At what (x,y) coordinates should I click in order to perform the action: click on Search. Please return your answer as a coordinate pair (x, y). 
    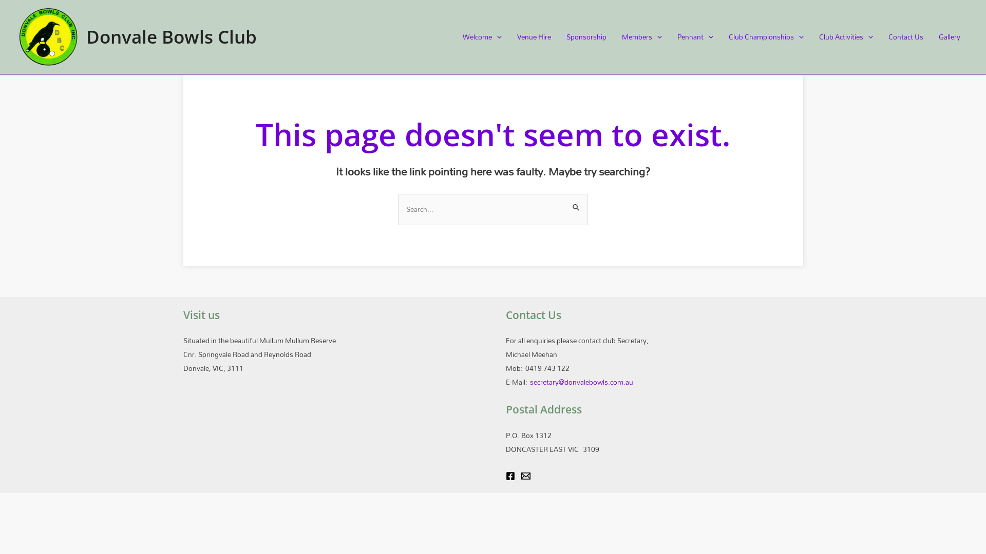
    Looking at the image, I should click on (576, 204).